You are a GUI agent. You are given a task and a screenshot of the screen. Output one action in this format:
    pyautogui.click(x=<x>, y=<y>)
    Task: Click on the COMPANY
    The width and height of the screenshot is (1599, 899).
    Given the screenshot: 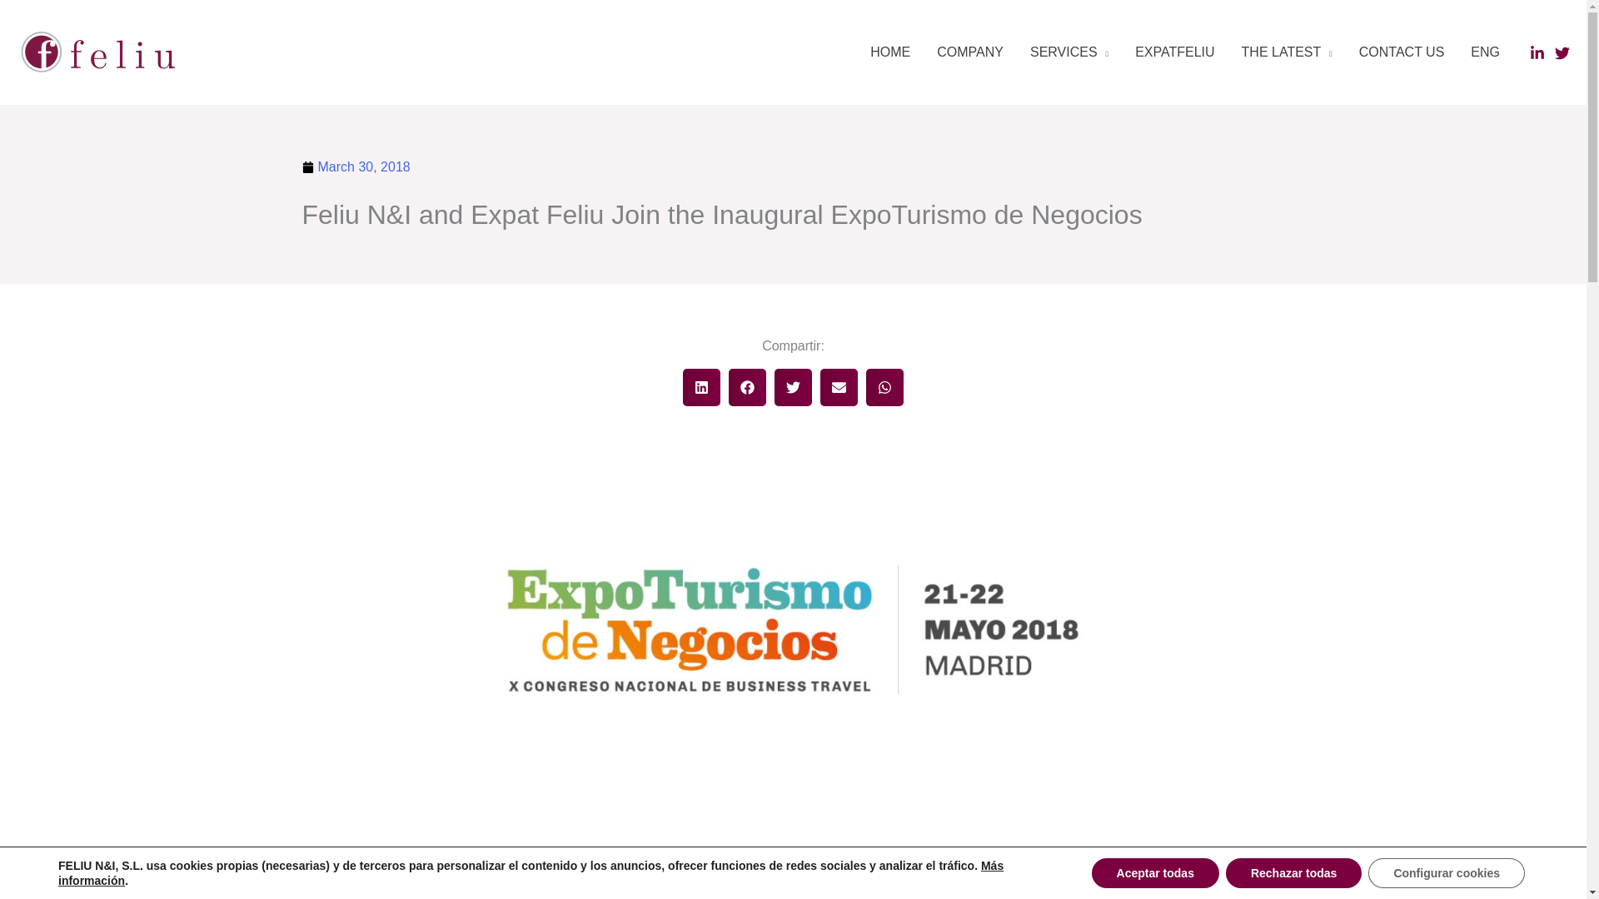 What is the action you would take?
    pyautogui.click(x=970, y=52)
    